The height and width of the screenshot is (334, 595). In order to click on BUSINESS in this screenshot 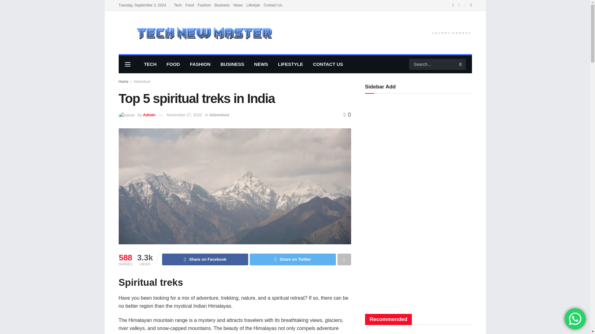, I will do `click(232, 64)`.